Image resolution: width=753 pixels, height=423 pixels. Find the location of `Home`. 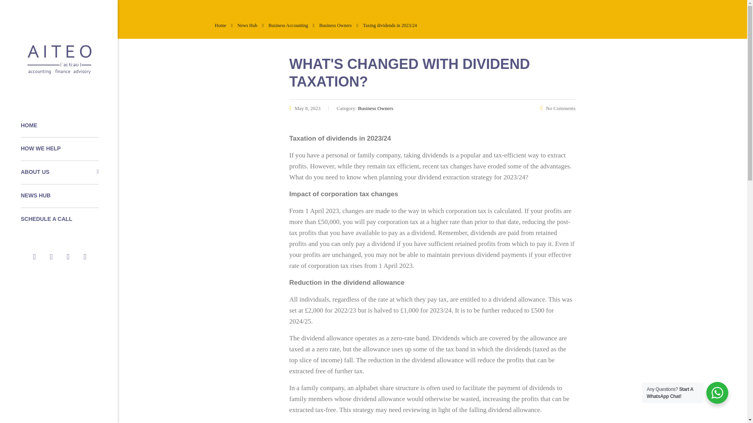

Home is located at coordinates (220, 25).